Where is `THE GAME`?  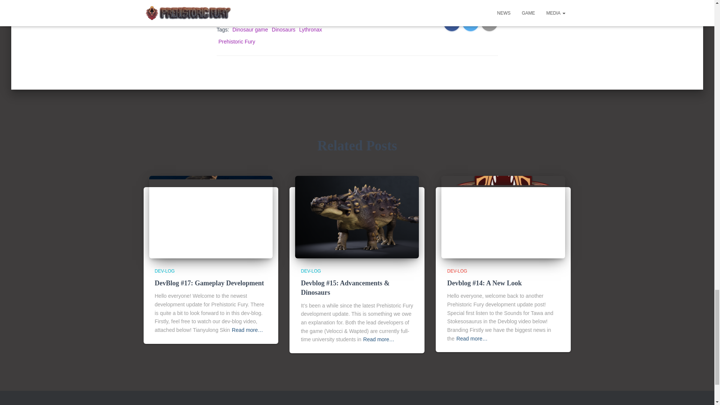
THE GAME is located at coordinates (290, 403).